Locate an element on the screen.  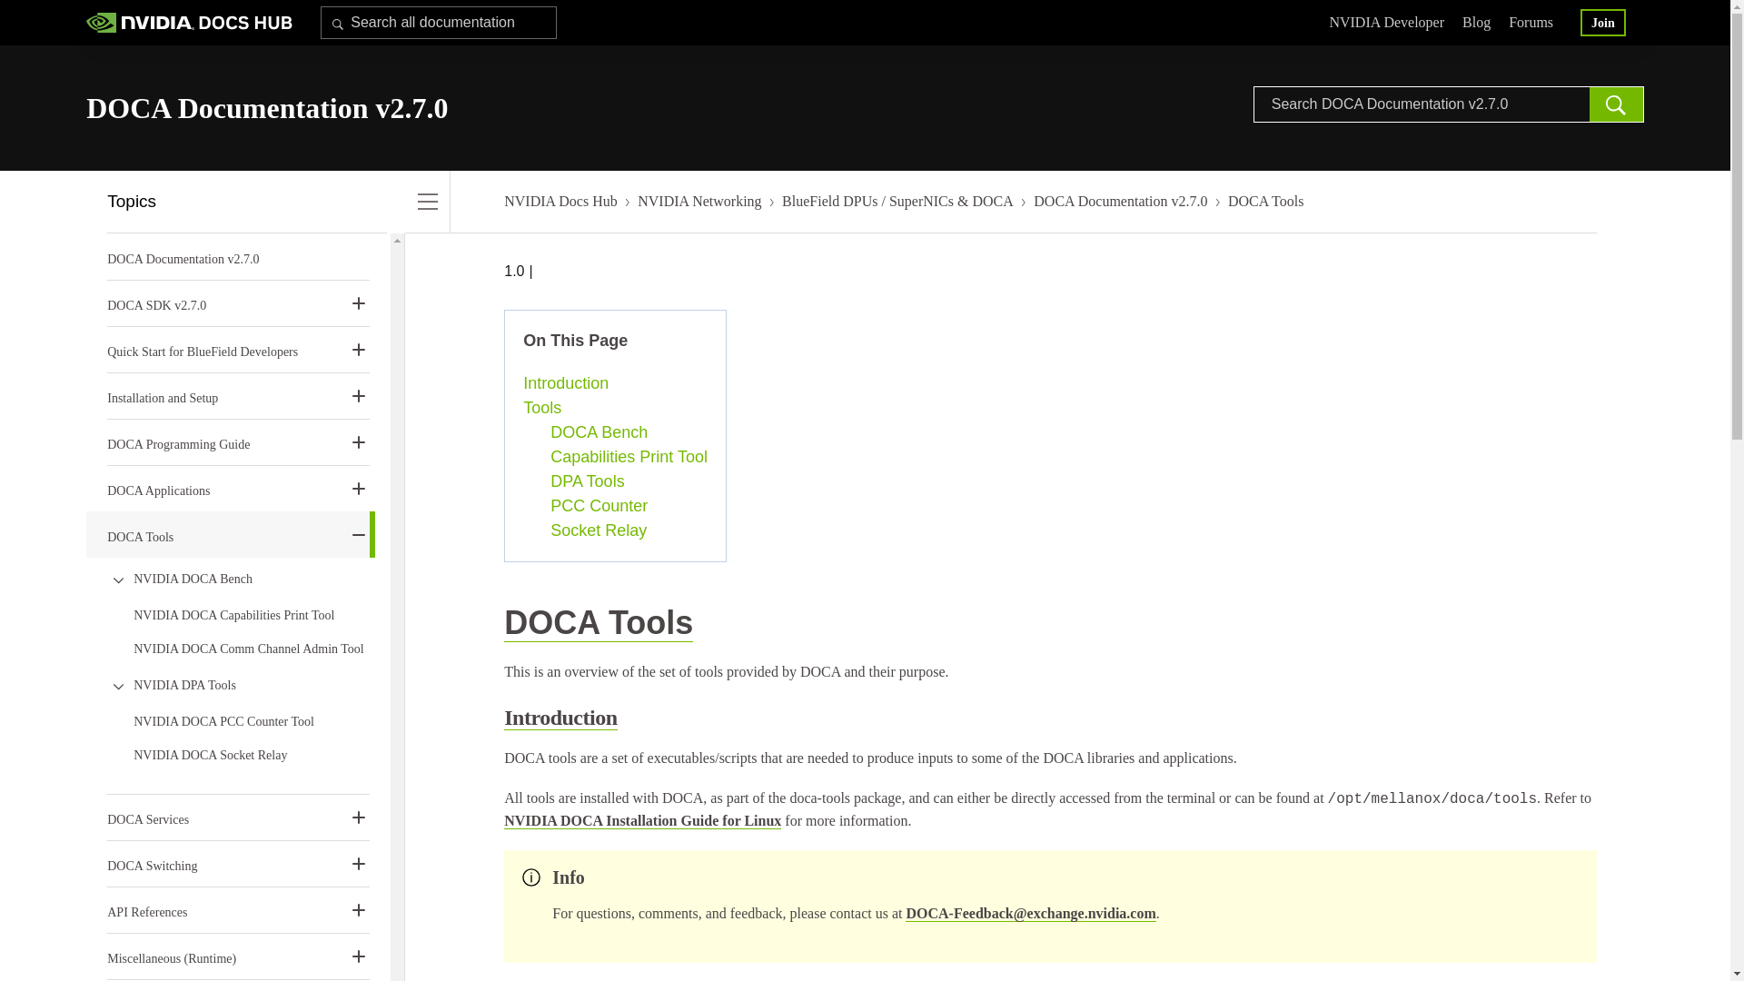
Capabilities Print Tool is located at coordinates (629, 458).